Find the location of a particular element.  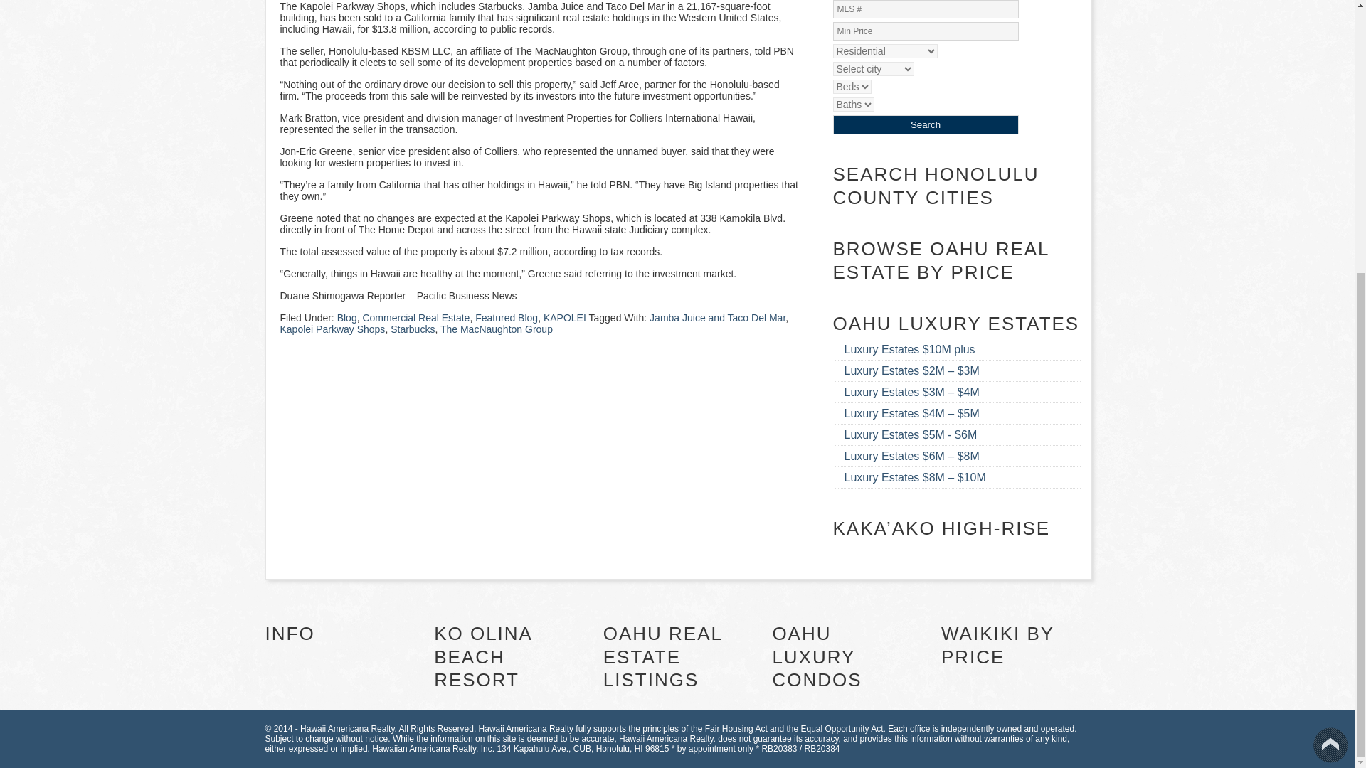

Jamba Juice and Taco Del Mar is located at coordinates (717, 317).